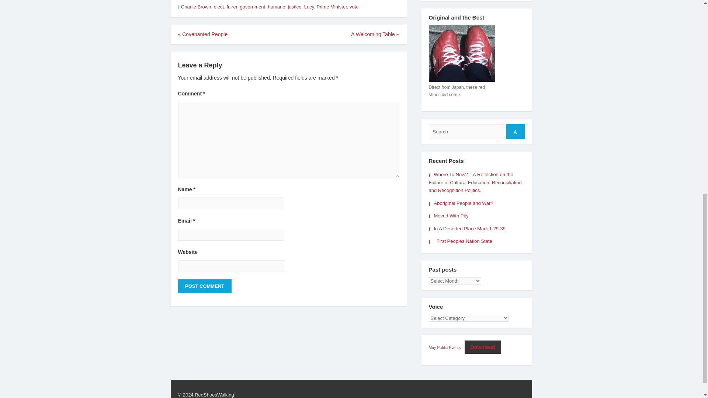  Describe the element at coordinates (354, 7) in the screenshot. I see `vote` at that location.